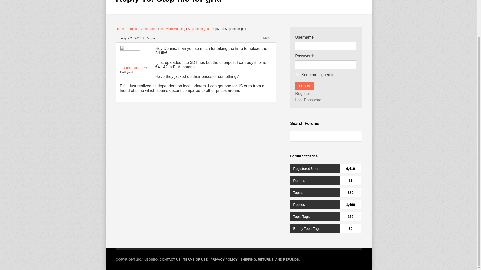 This screenshot has width=481, height=270. I want to click on Register, so click(303, 93).